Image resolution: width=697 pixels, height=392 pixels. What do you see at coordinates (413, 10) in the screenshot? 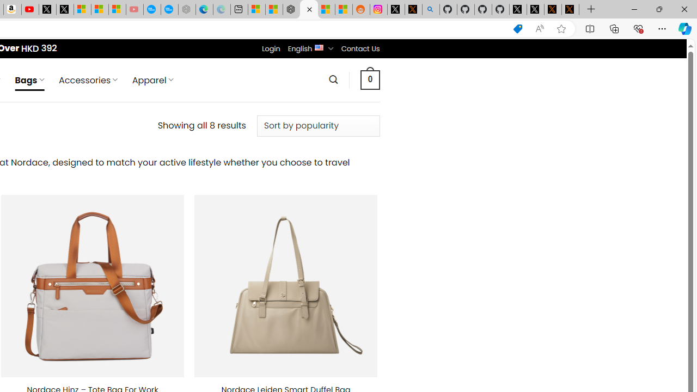
I see `help.x.com | 524: A timeout occurred` at bounding box center [413, 10].